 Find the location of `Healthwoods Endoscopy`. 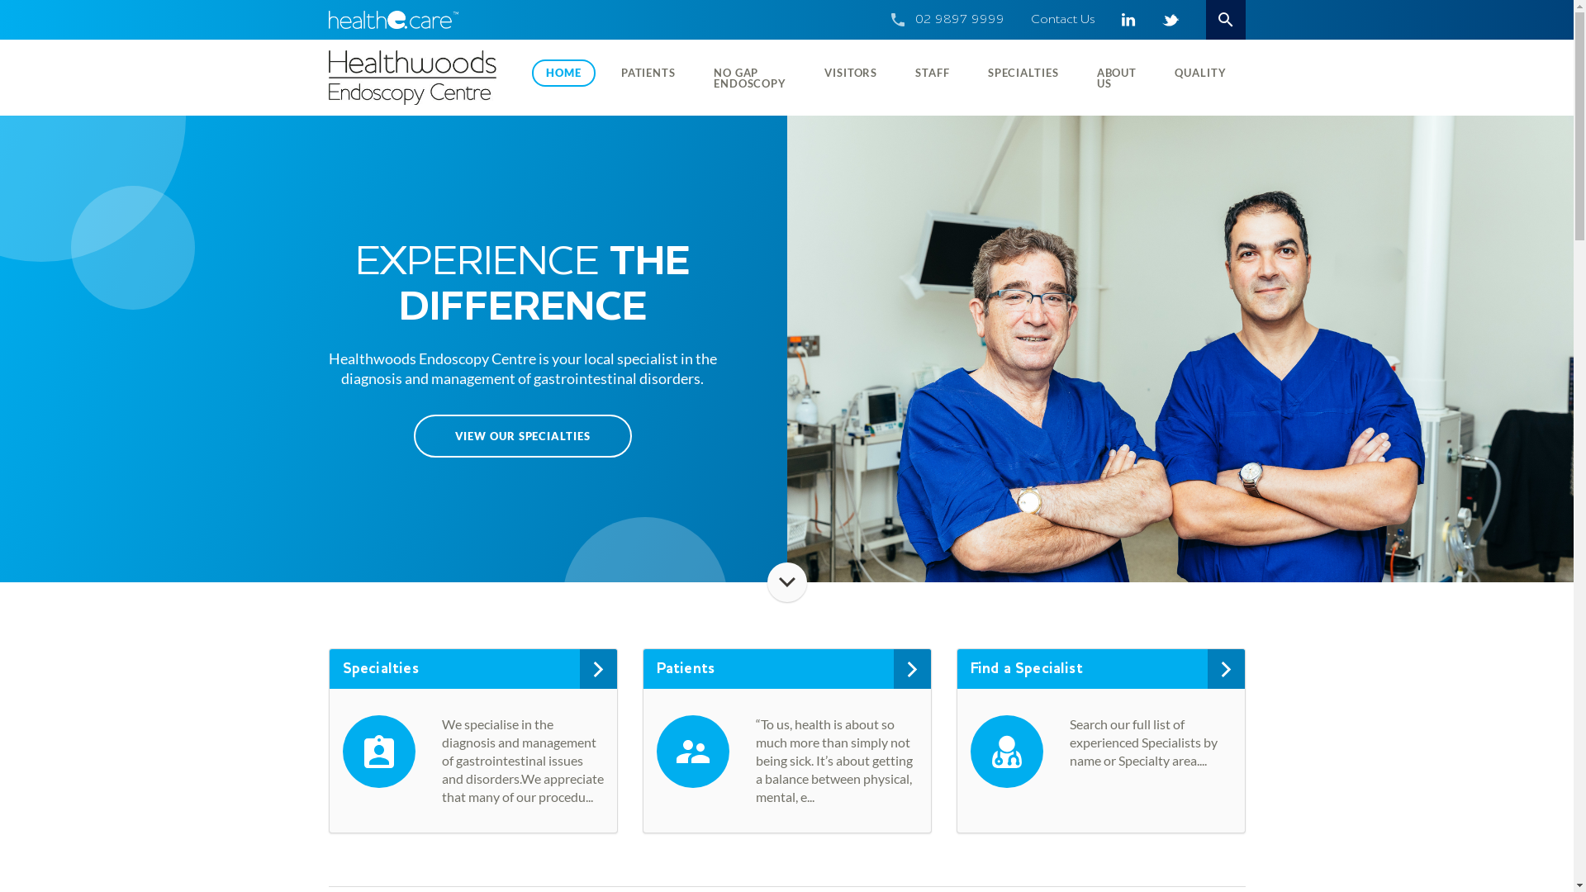

Healthwoods Endoscopy is located at coordinates (421, 78).